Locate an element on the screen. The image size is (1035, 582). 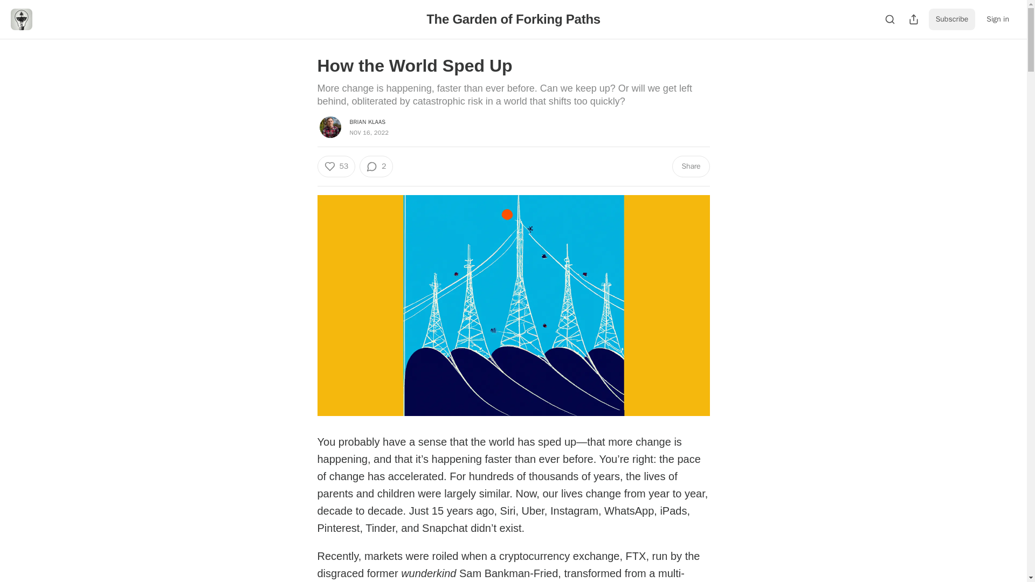
Share is located at coordinates (690, 167).